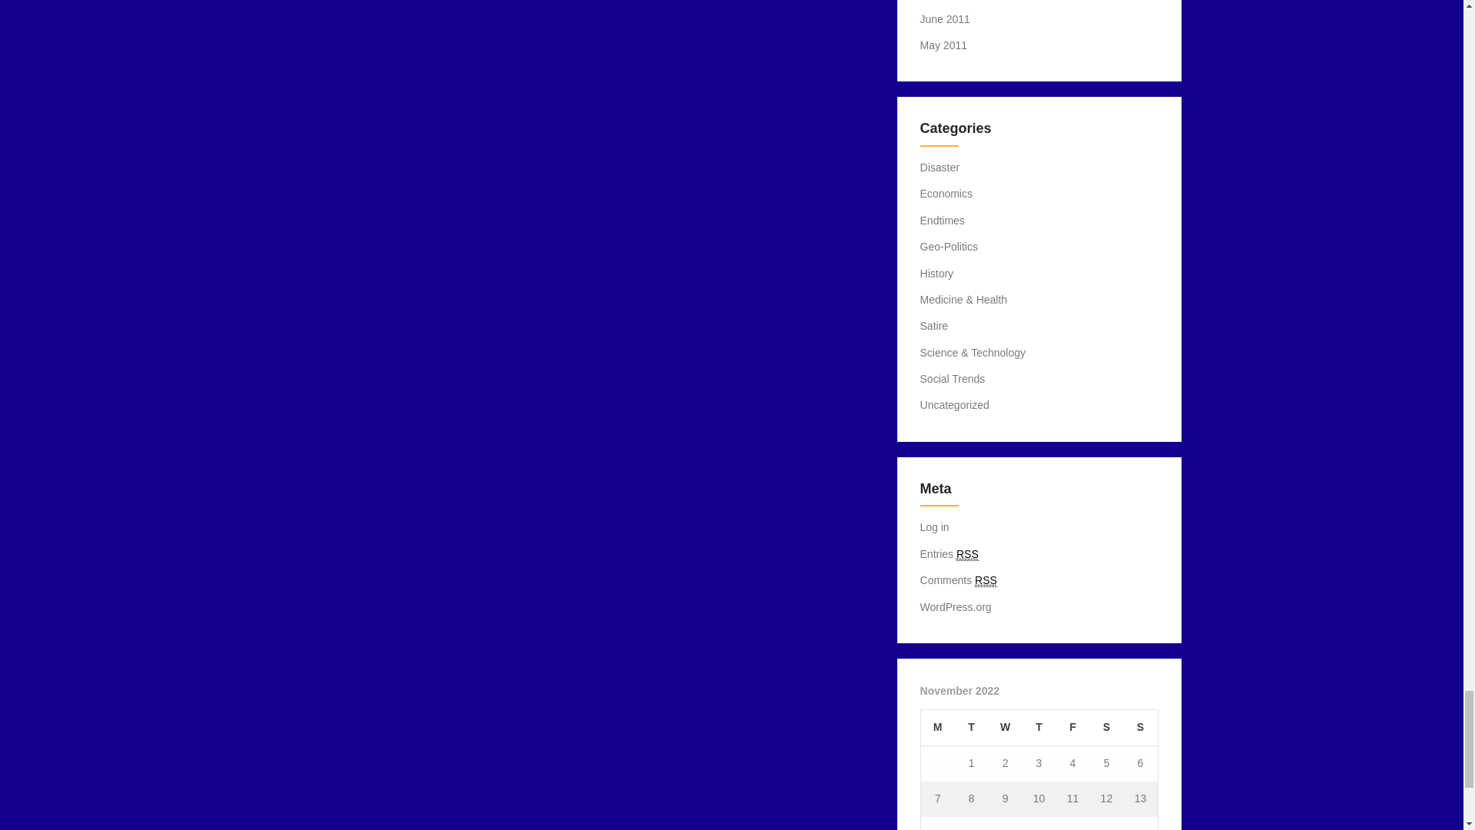 This screenshot has width=1475, height=830. Describe the element at coordinates (986, 580) in the screenshot. I see `Really Simple Syndication` at that location.